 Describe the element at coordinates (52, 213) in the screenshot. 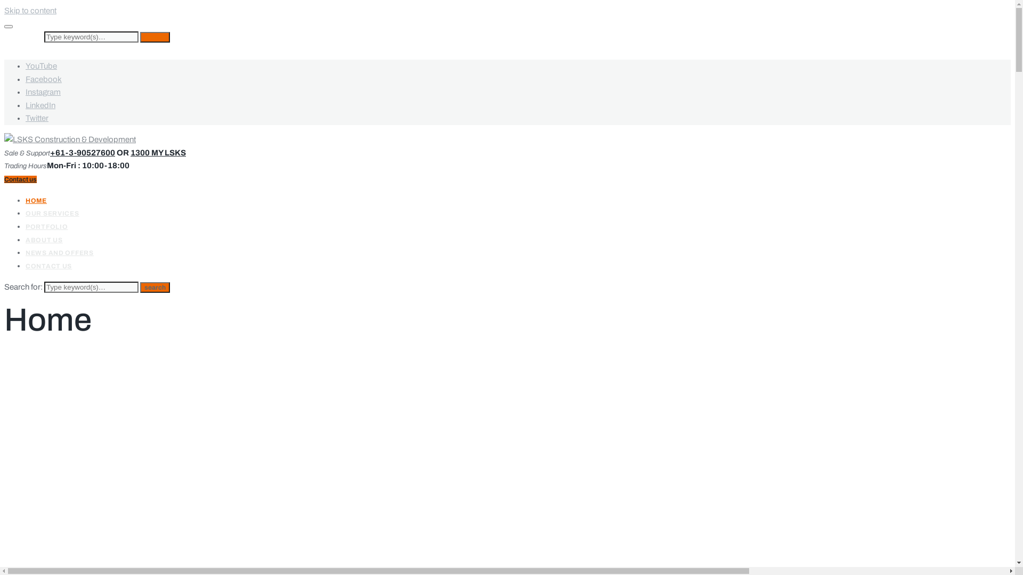

I see `OUR SERVICES` at that location.